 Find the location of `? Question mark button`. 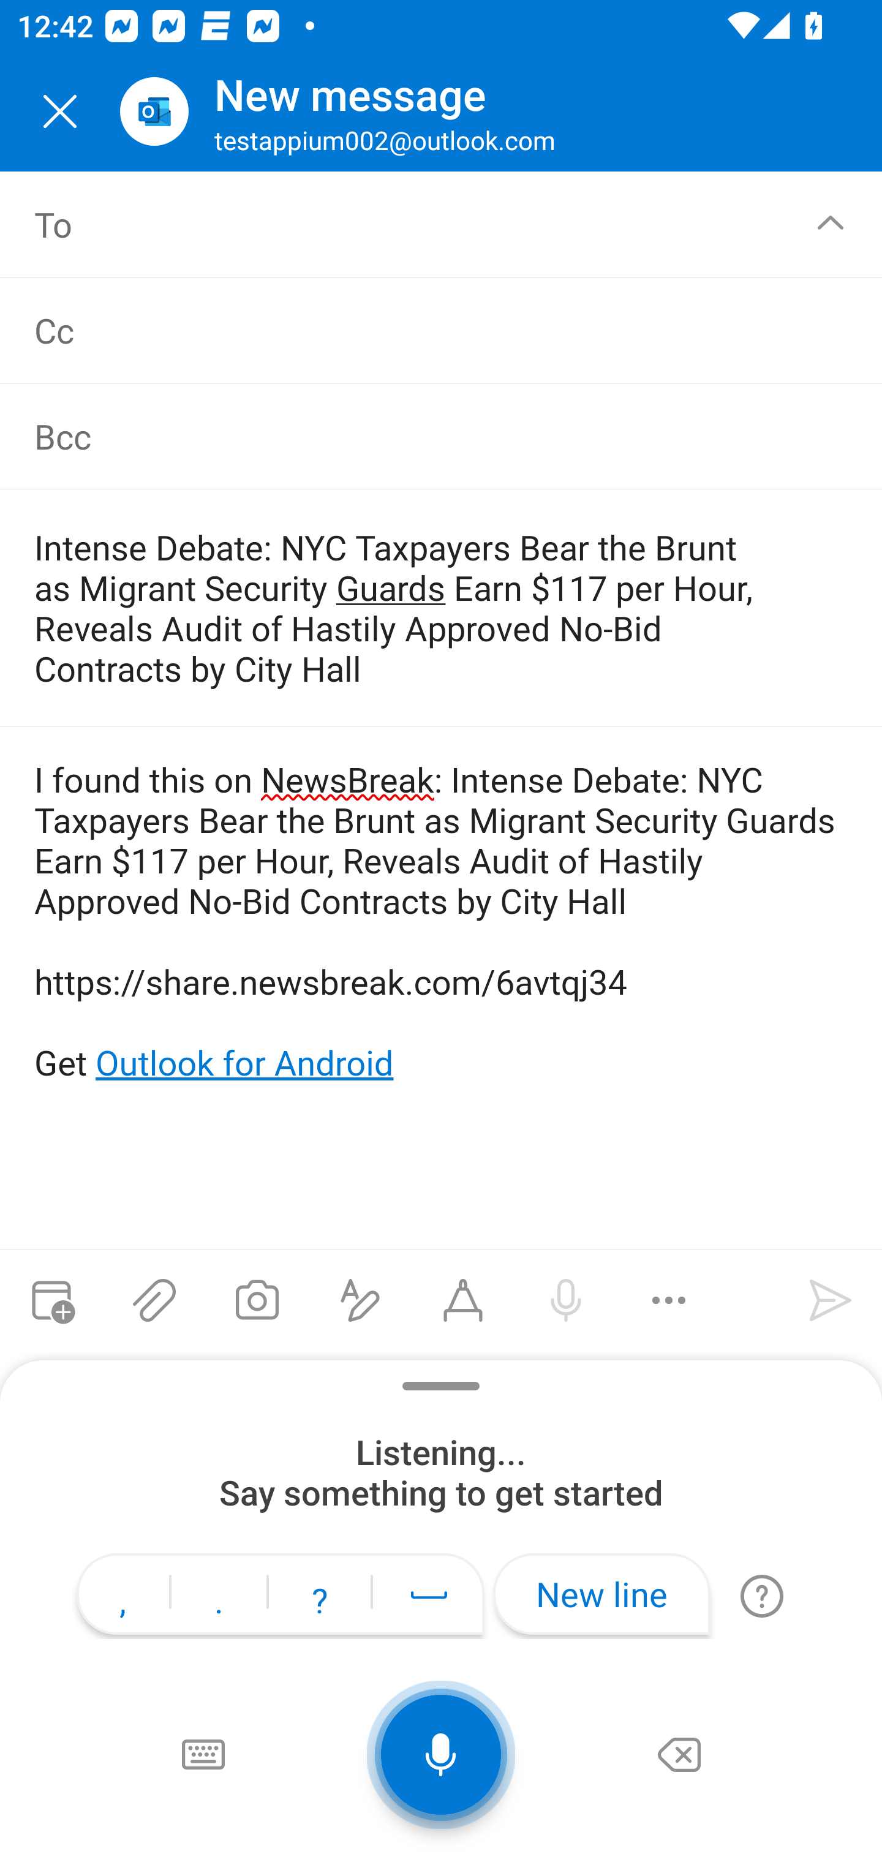

? Question mark button is located at coordinates (320, 1597).